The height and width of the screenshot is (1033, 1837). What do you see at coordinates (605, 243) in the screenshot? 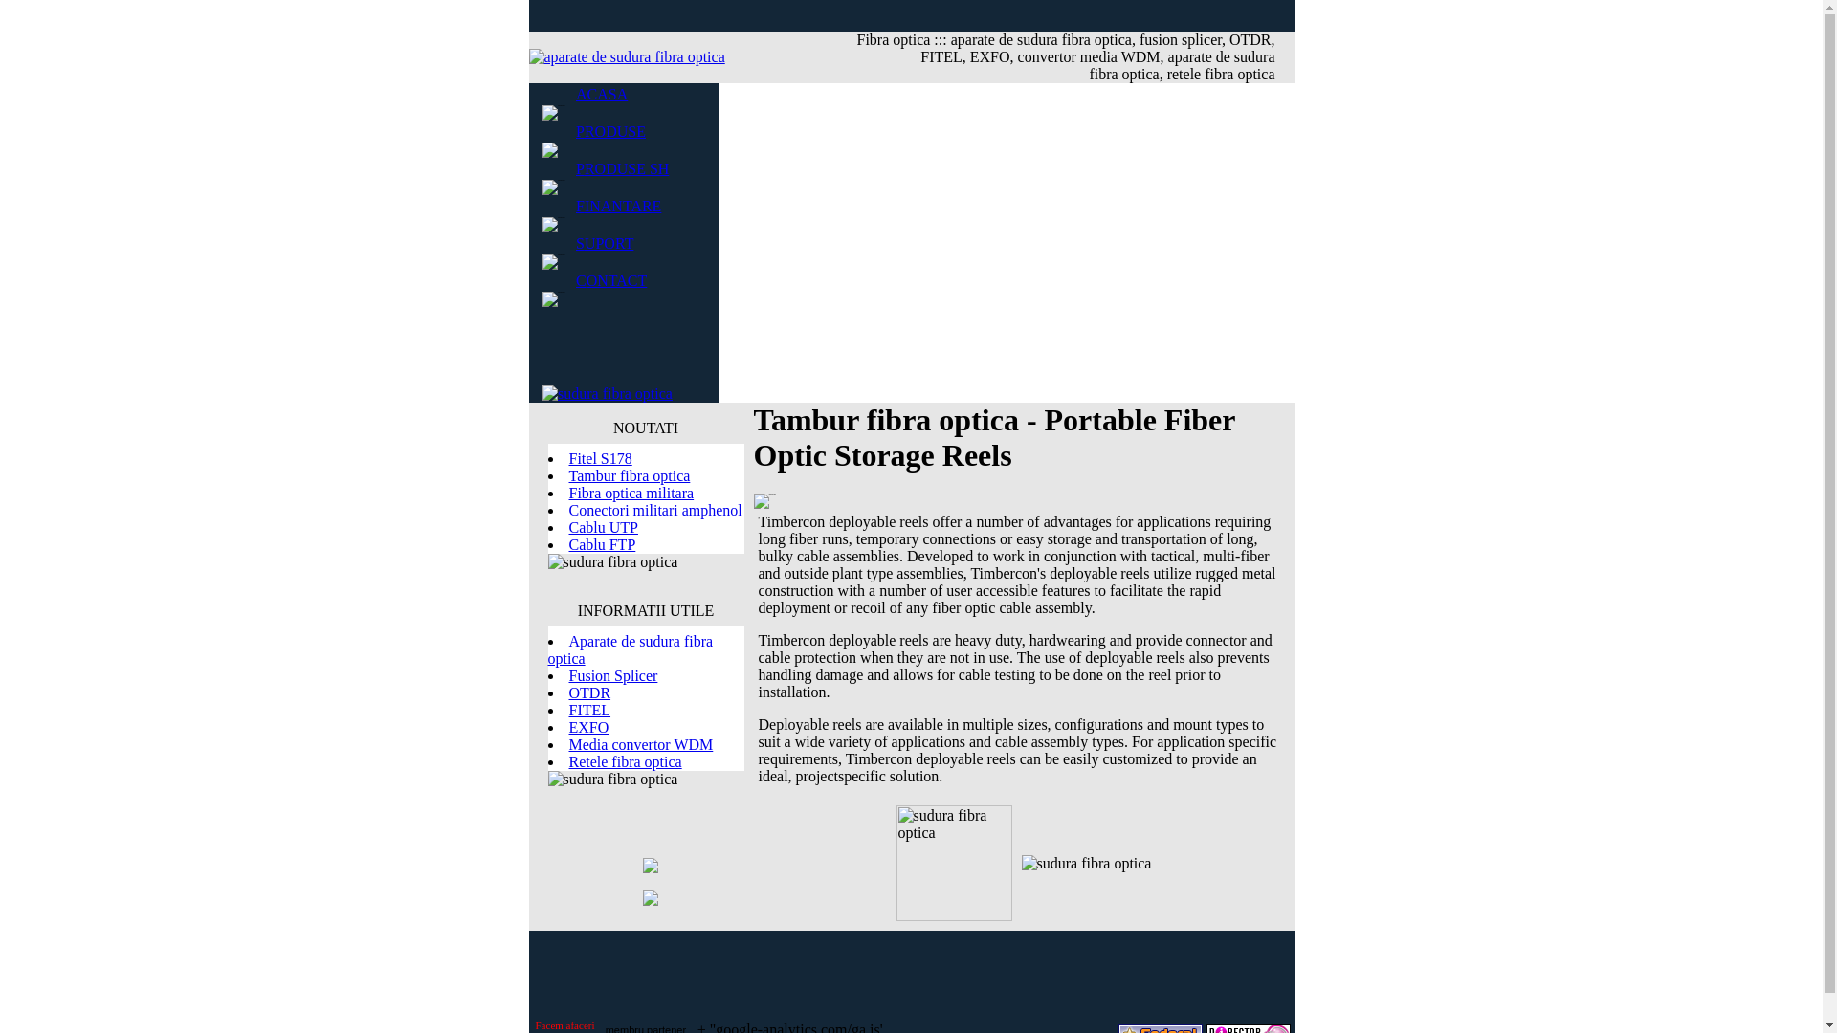
I see `SUPORT` at bounding box center [605, 243].